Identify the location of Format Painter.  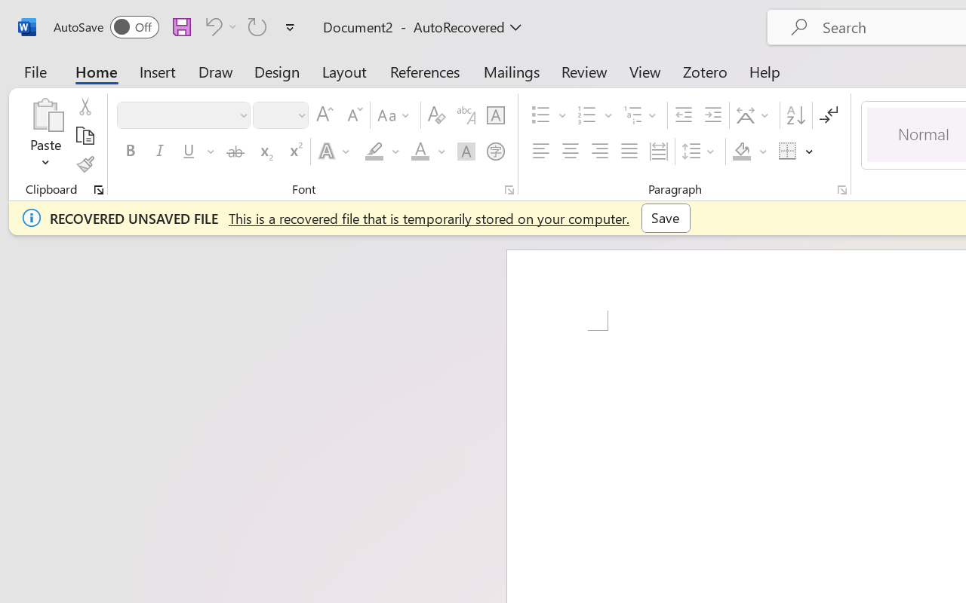
(85, 164).